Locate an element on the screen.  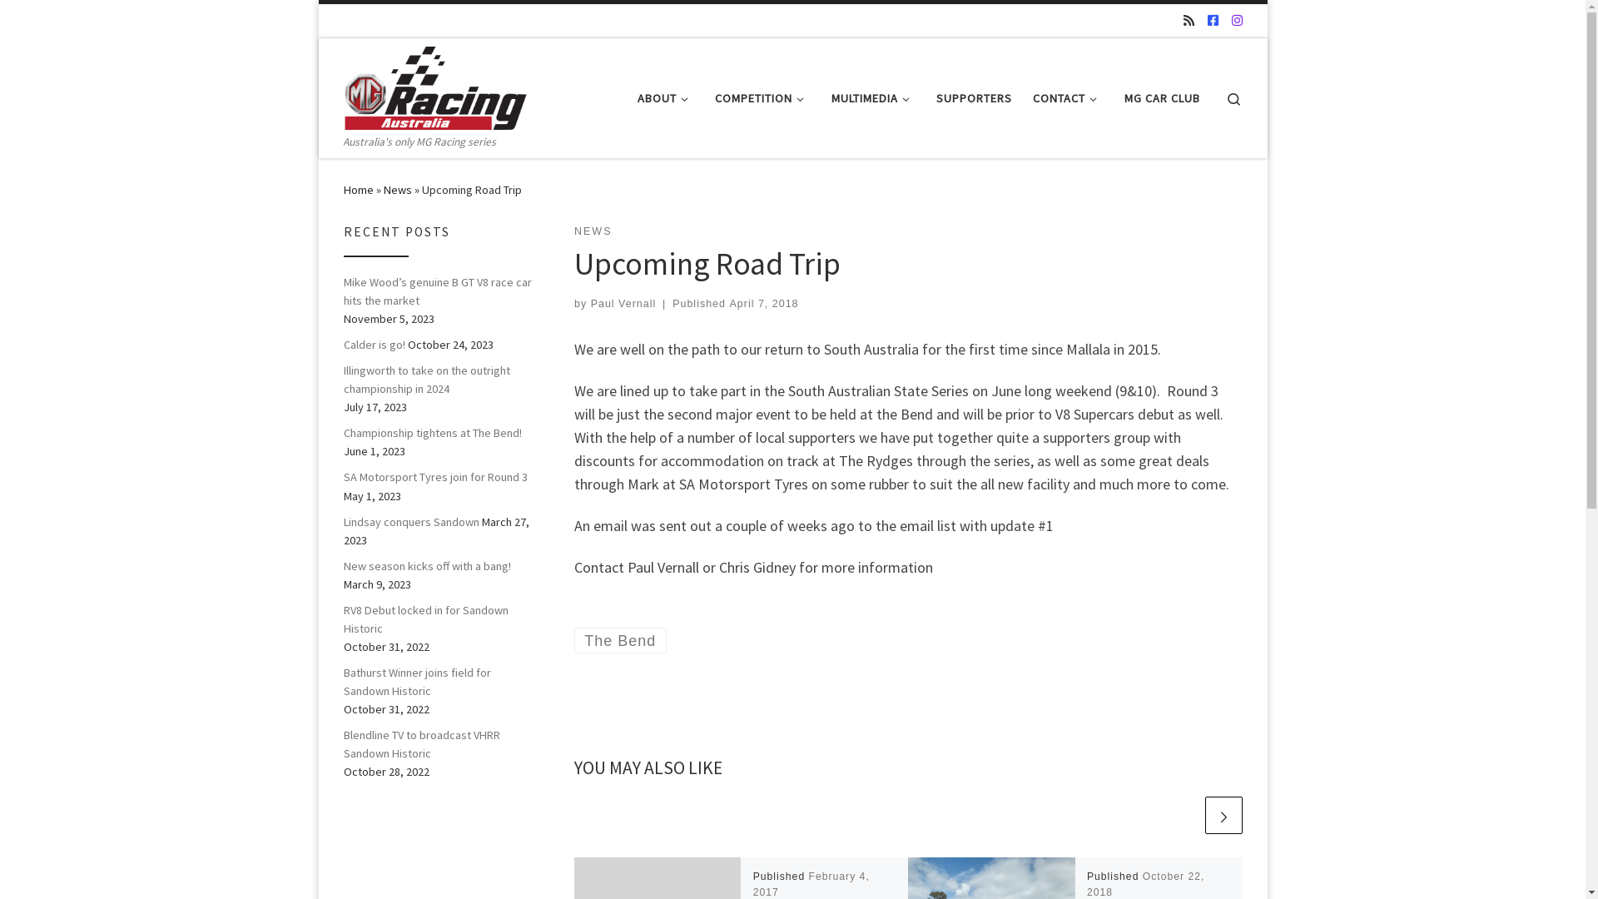
ABOUT is located at coordinates (666, 98).